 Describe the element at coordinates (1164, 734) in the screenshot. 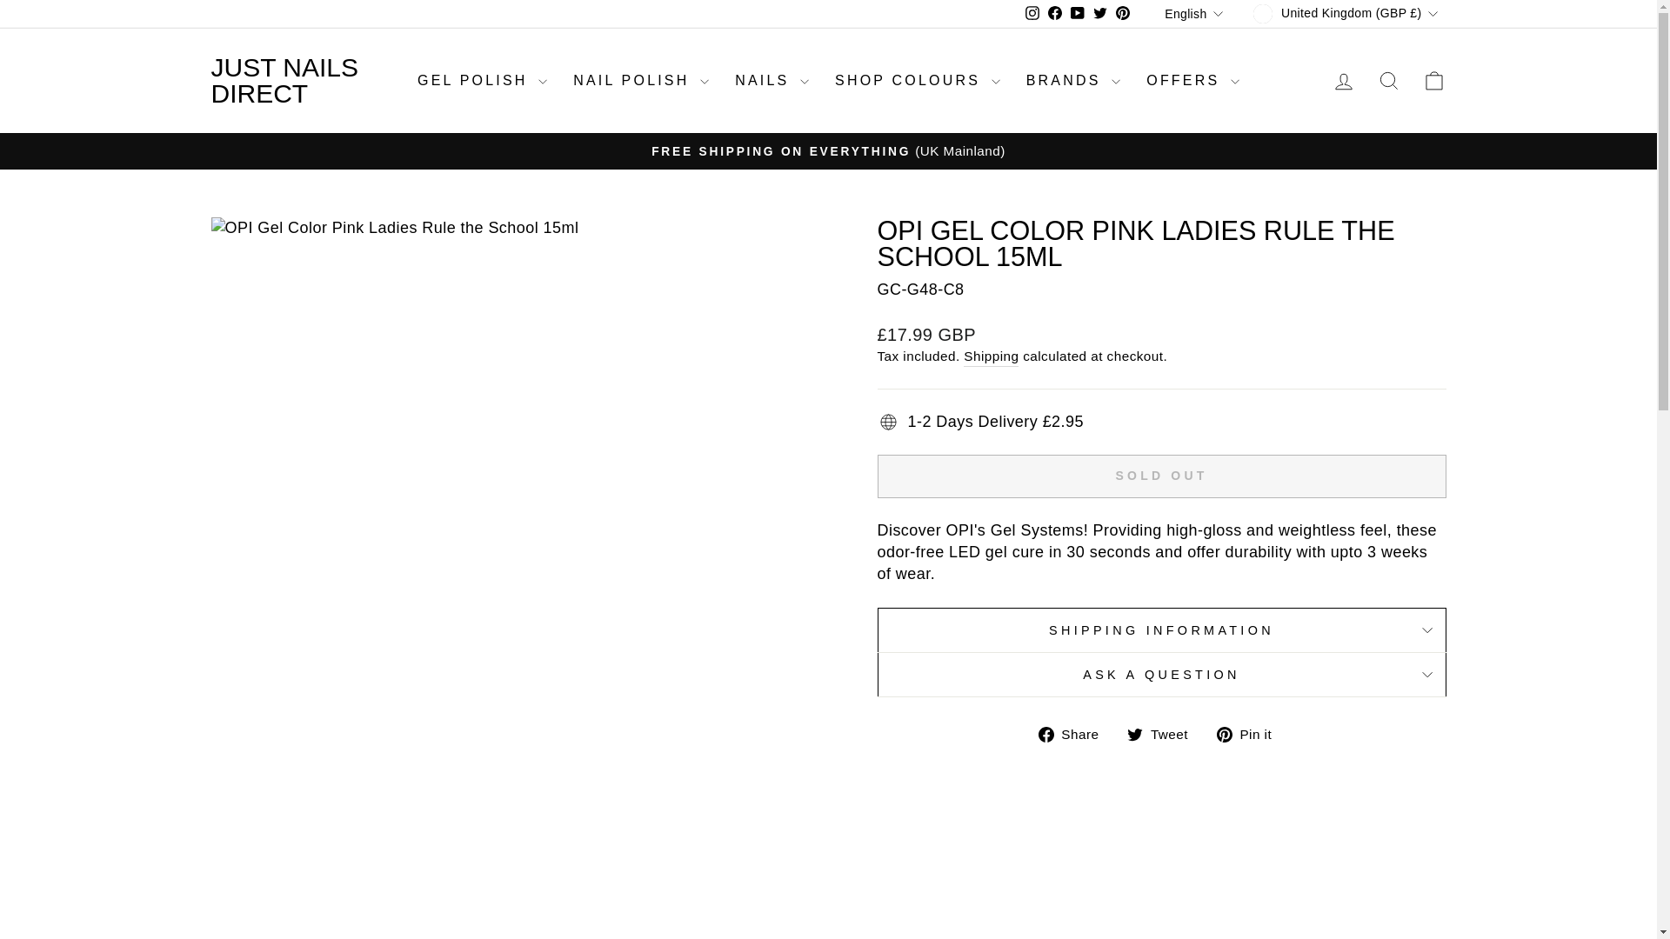

I see `Tweet on Twitter` at that location.